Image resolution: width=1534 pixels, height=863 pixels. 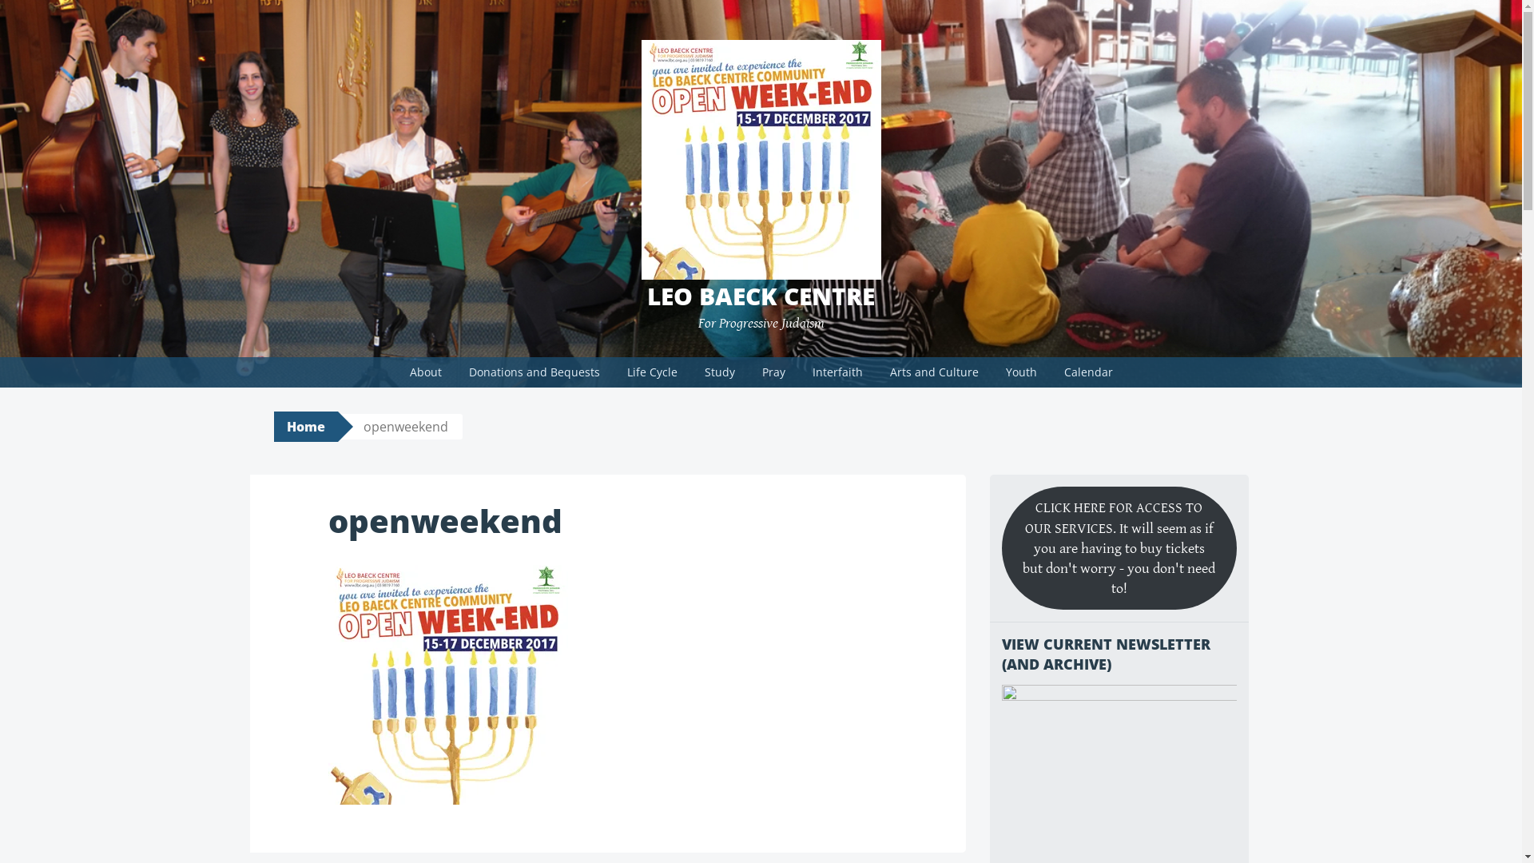 What do you see at coordinates (652, 372) in the screenshot?
I see `Life Cycle` at bounding box center [652, 372].